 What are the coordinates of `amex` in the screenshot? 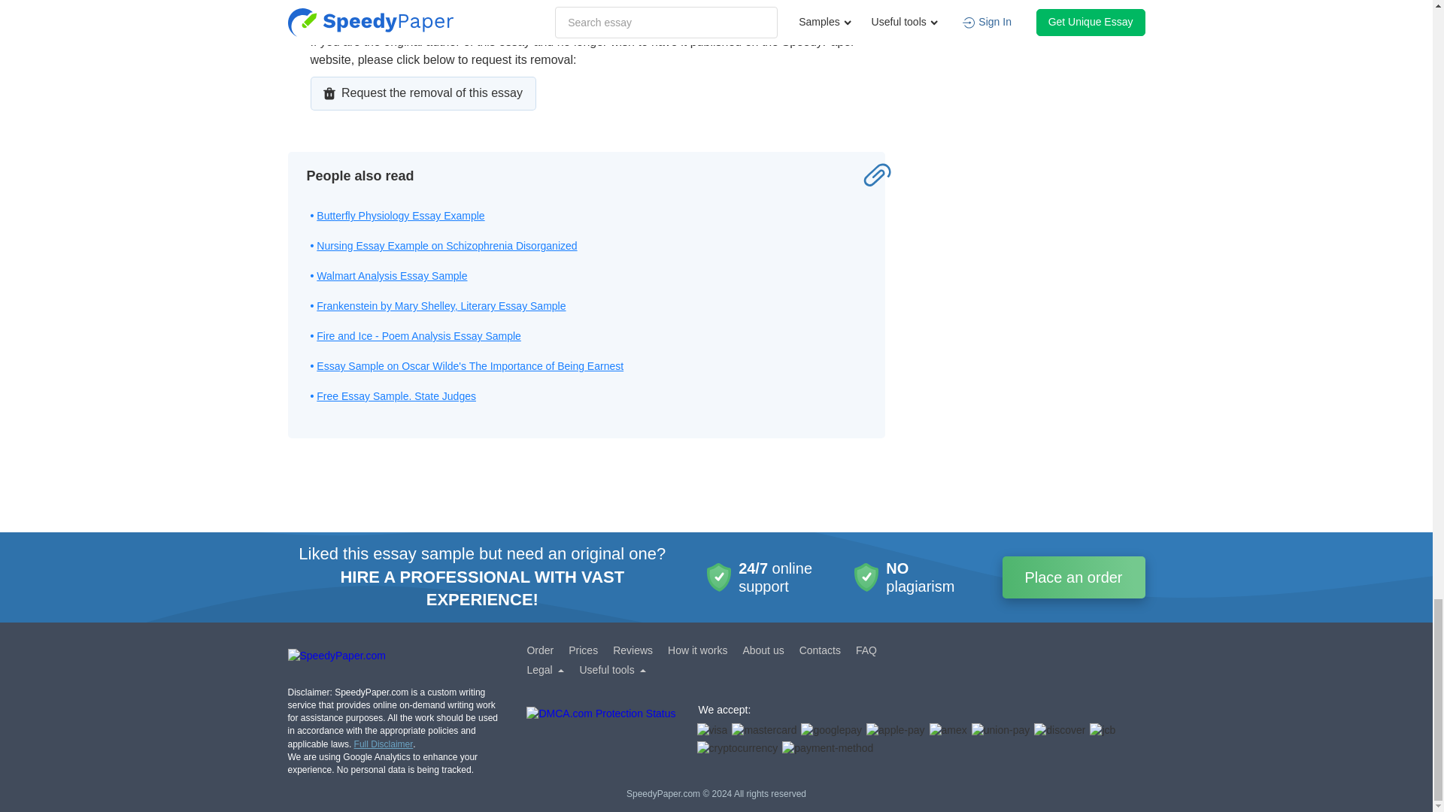 It's located at (948, 731).